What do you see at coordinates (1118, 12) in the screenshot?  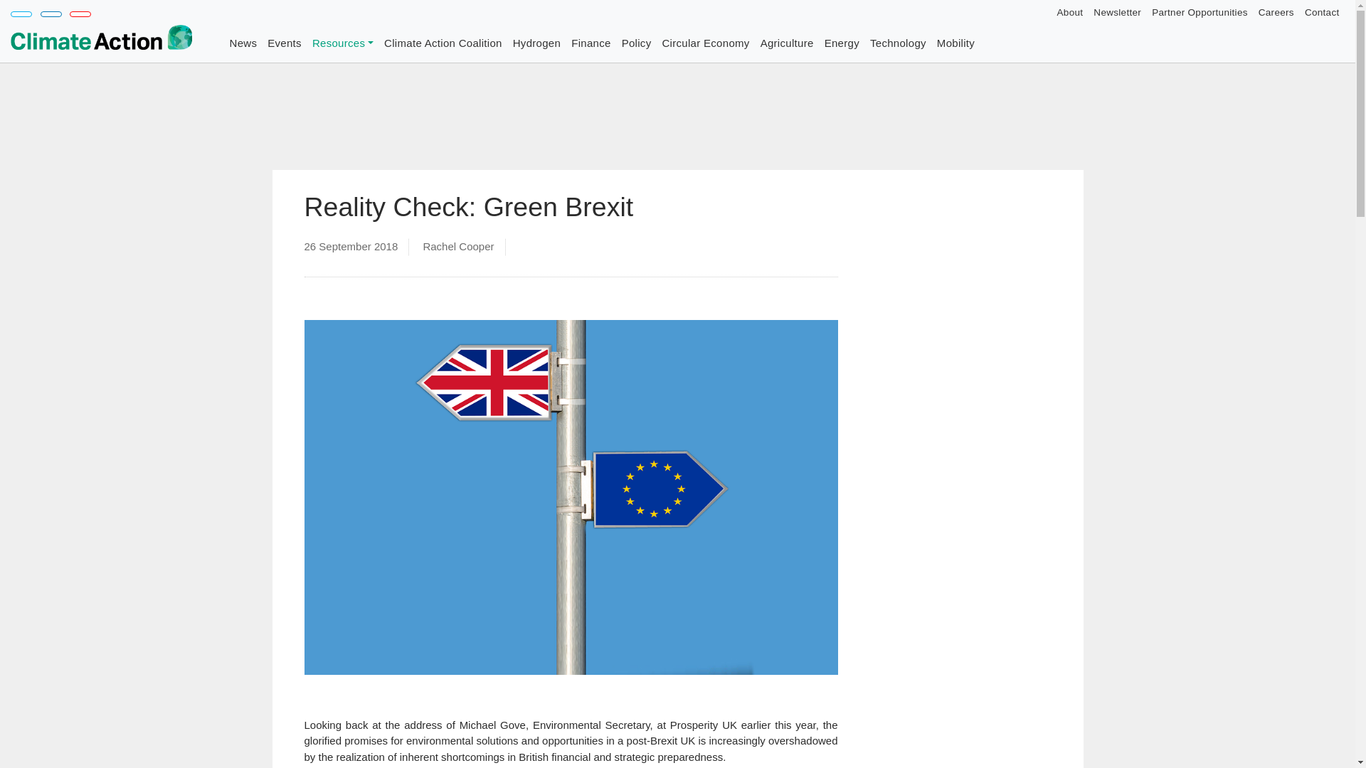 I see `Newsletter` at bounding box center [1118, 12].